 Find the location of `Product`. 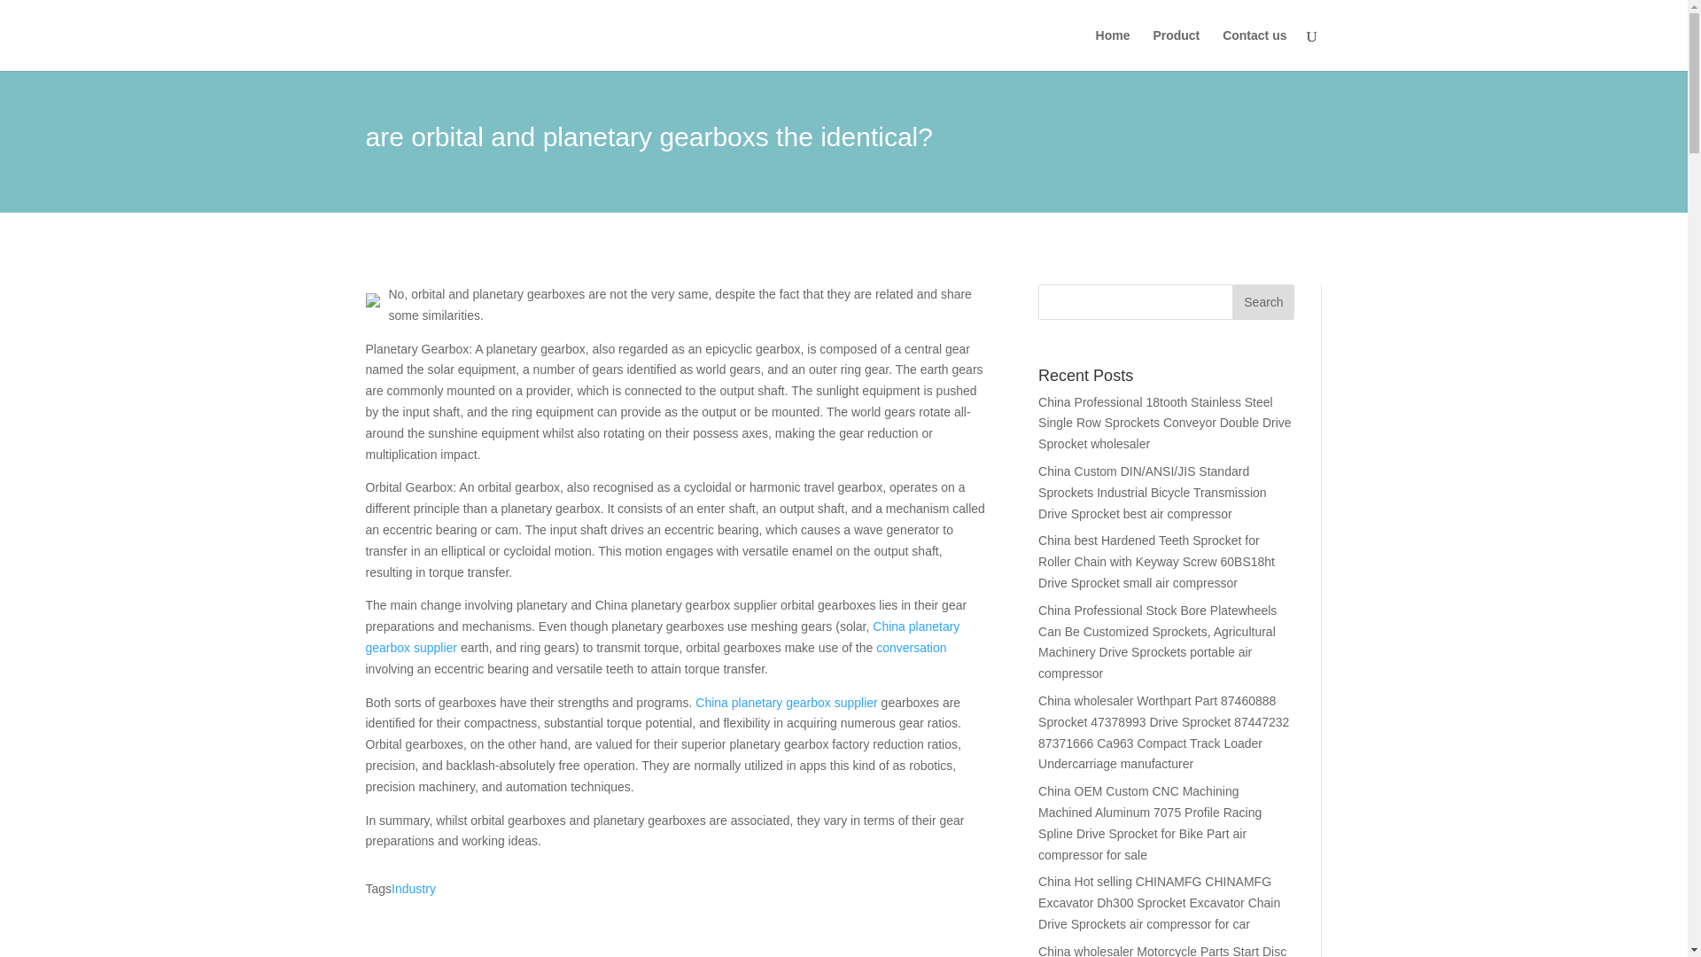

Product is located at coordinates (1176, 50).